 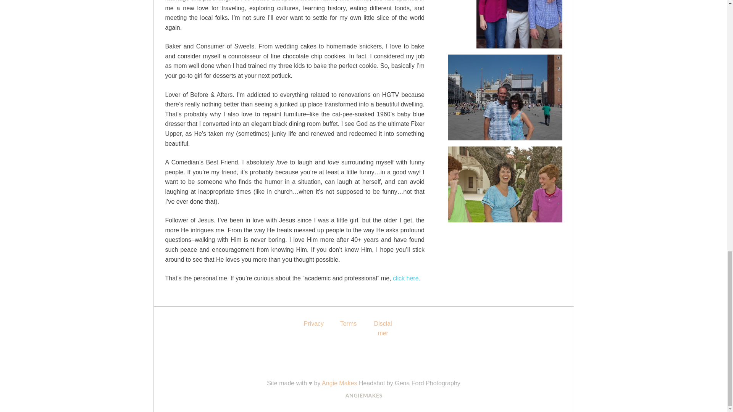 What do you see at coordinates (348, 323) in the screenshot?
I see `Terms` at bounding box center [348, 323].